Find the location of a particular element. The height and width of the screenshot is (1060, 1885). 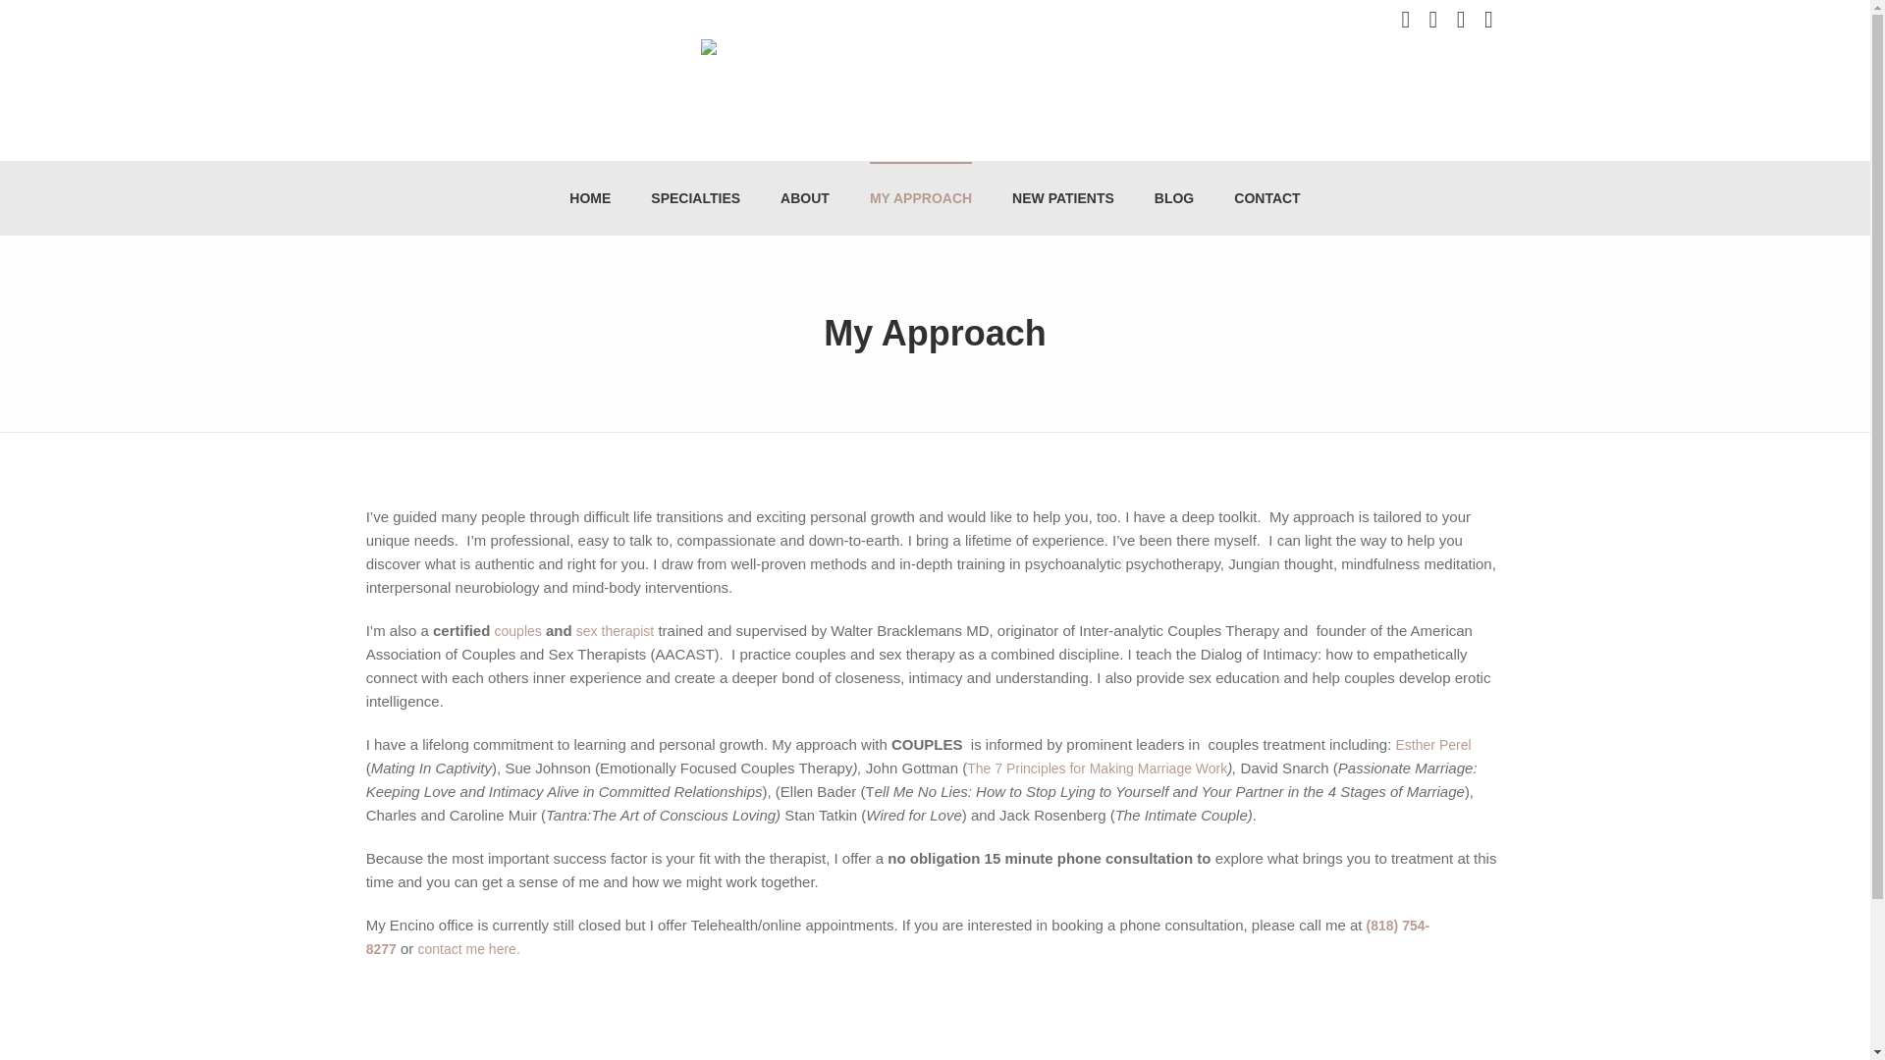

SPECIALTIES is located at coordinates (695, 198).